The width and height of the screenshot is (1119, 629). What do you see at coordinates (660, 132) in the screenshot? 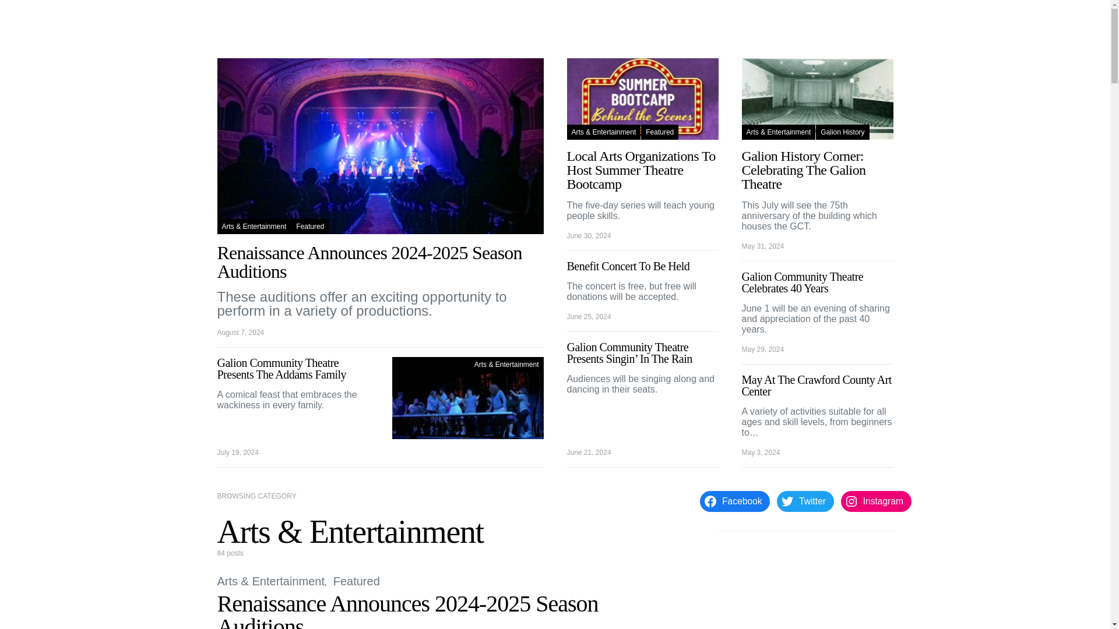
I see `Featured` at bounding box center [660, 132].